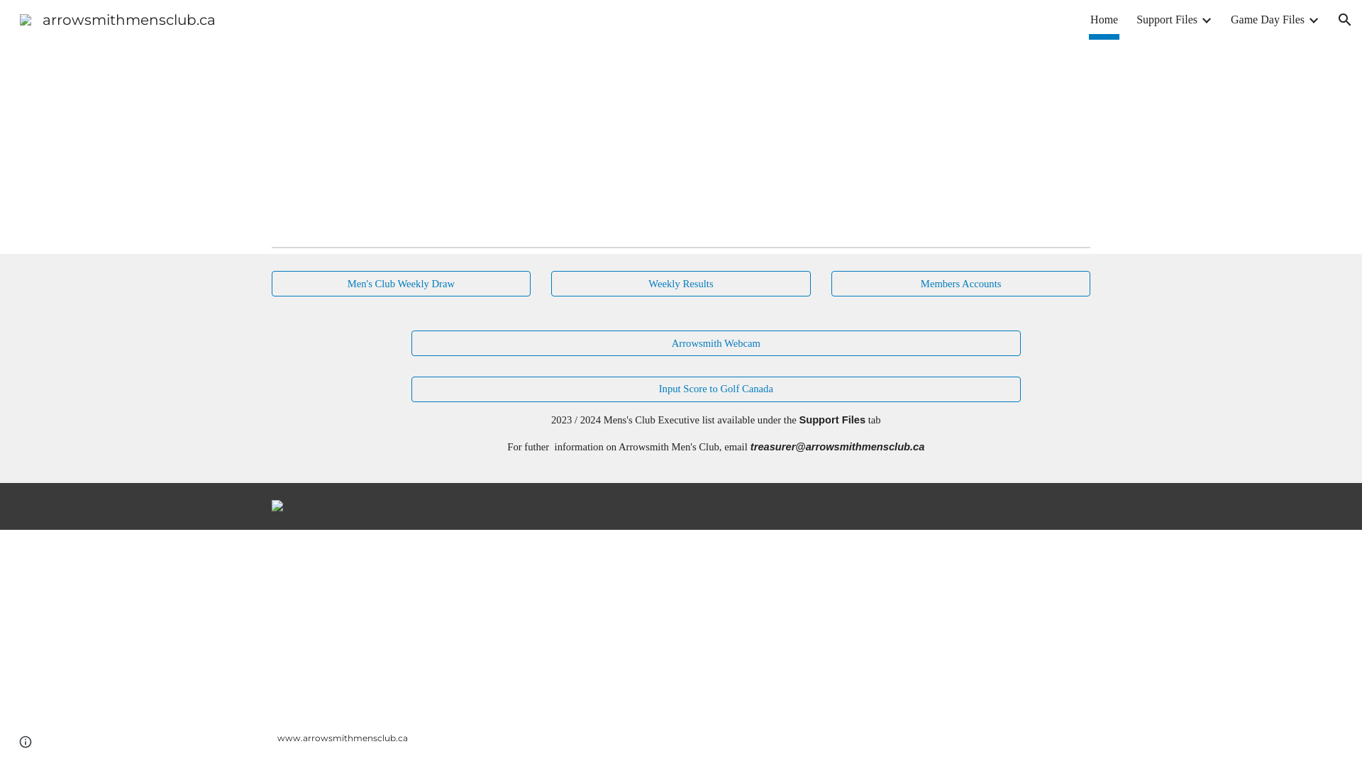 This screenshot has height=766, width=1362. Describe the element at coordinates (716, 343) in the screenshot. I see `Arrowsmith Webcam` at that location.